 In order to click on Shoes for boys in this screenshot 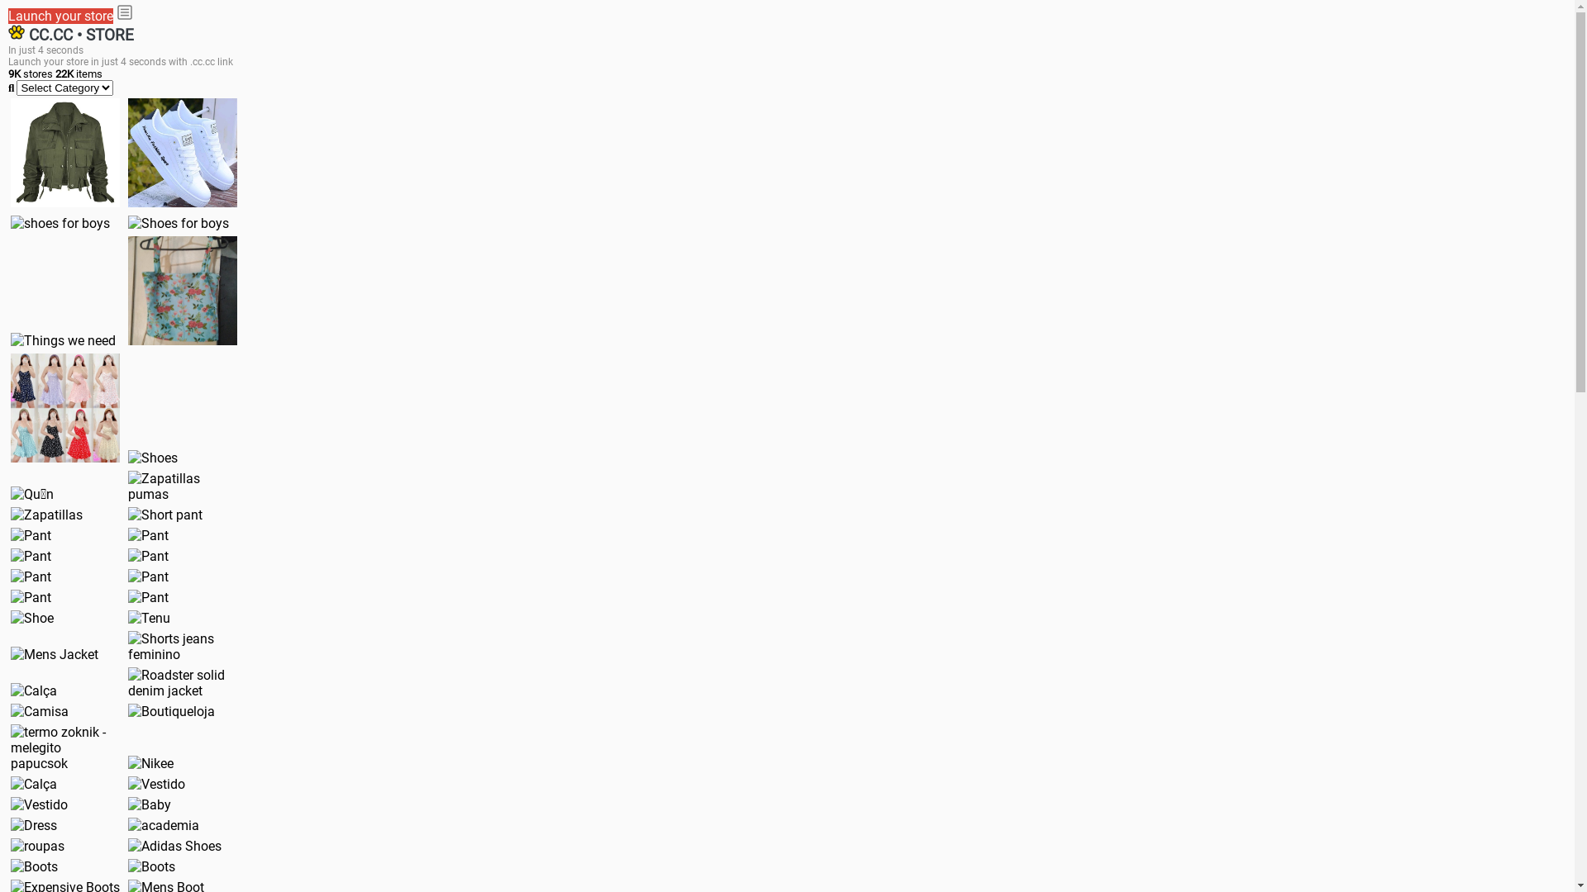, I will do `click(179, 223)`.